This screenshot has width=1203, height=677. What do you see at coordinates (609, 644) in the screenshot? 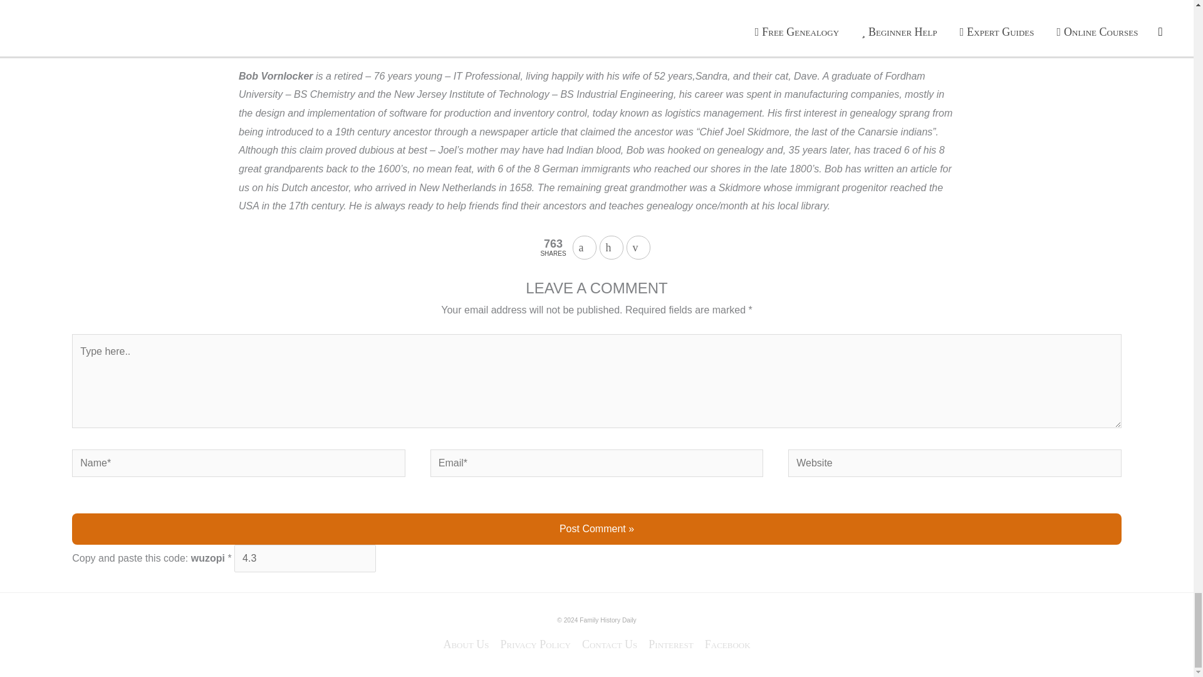
I see `Contact Us` at bounding box center [609, 644].